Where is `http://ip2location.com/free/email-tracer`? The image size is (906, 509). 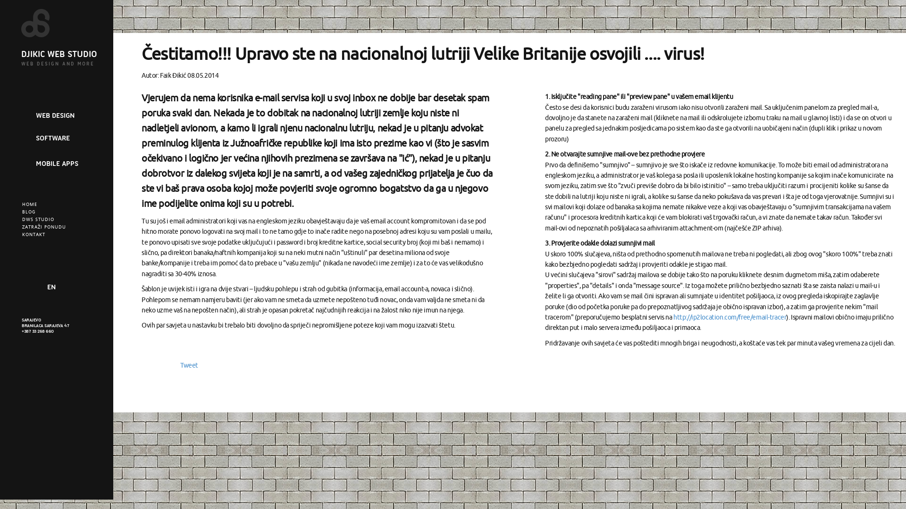 http://ip2location.com/free/email-tracer is located at coordinates (730, 318).